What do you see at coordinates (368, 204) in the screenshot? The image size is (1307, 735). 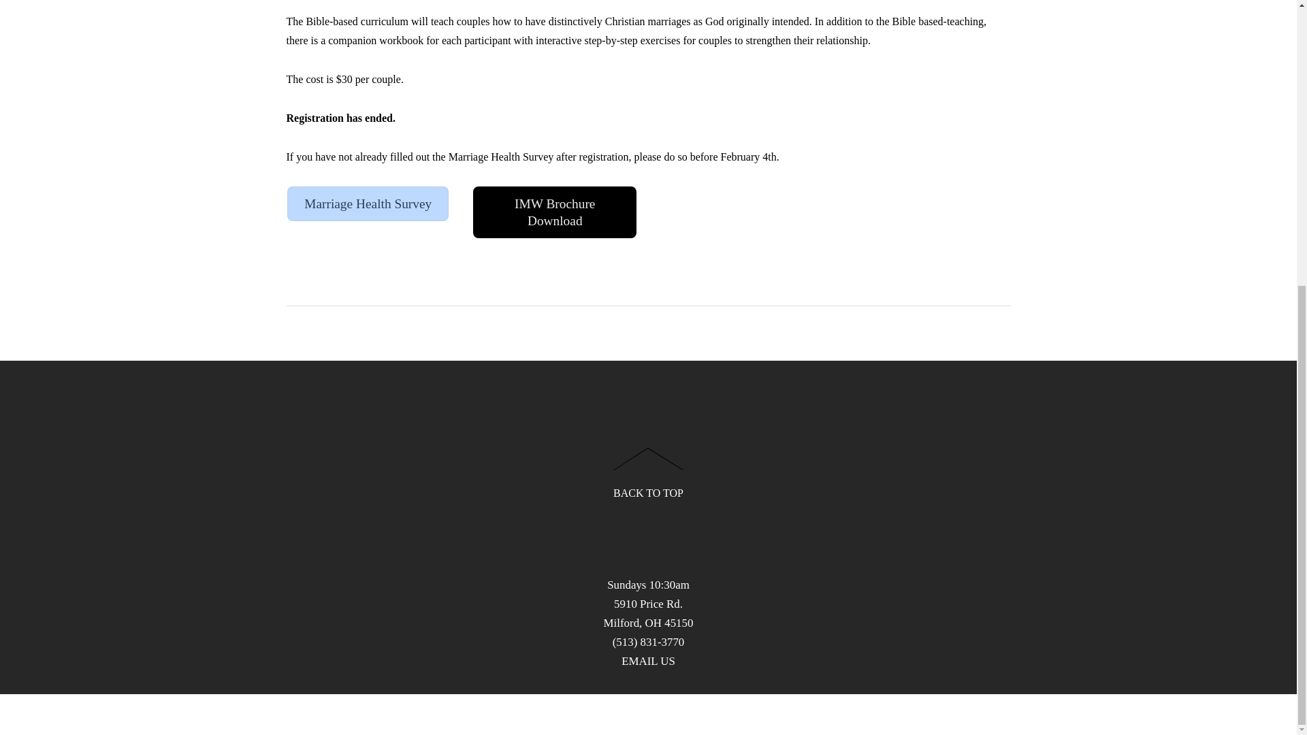 I see `Marriage Health Survey` at bounding box center [368, 204].